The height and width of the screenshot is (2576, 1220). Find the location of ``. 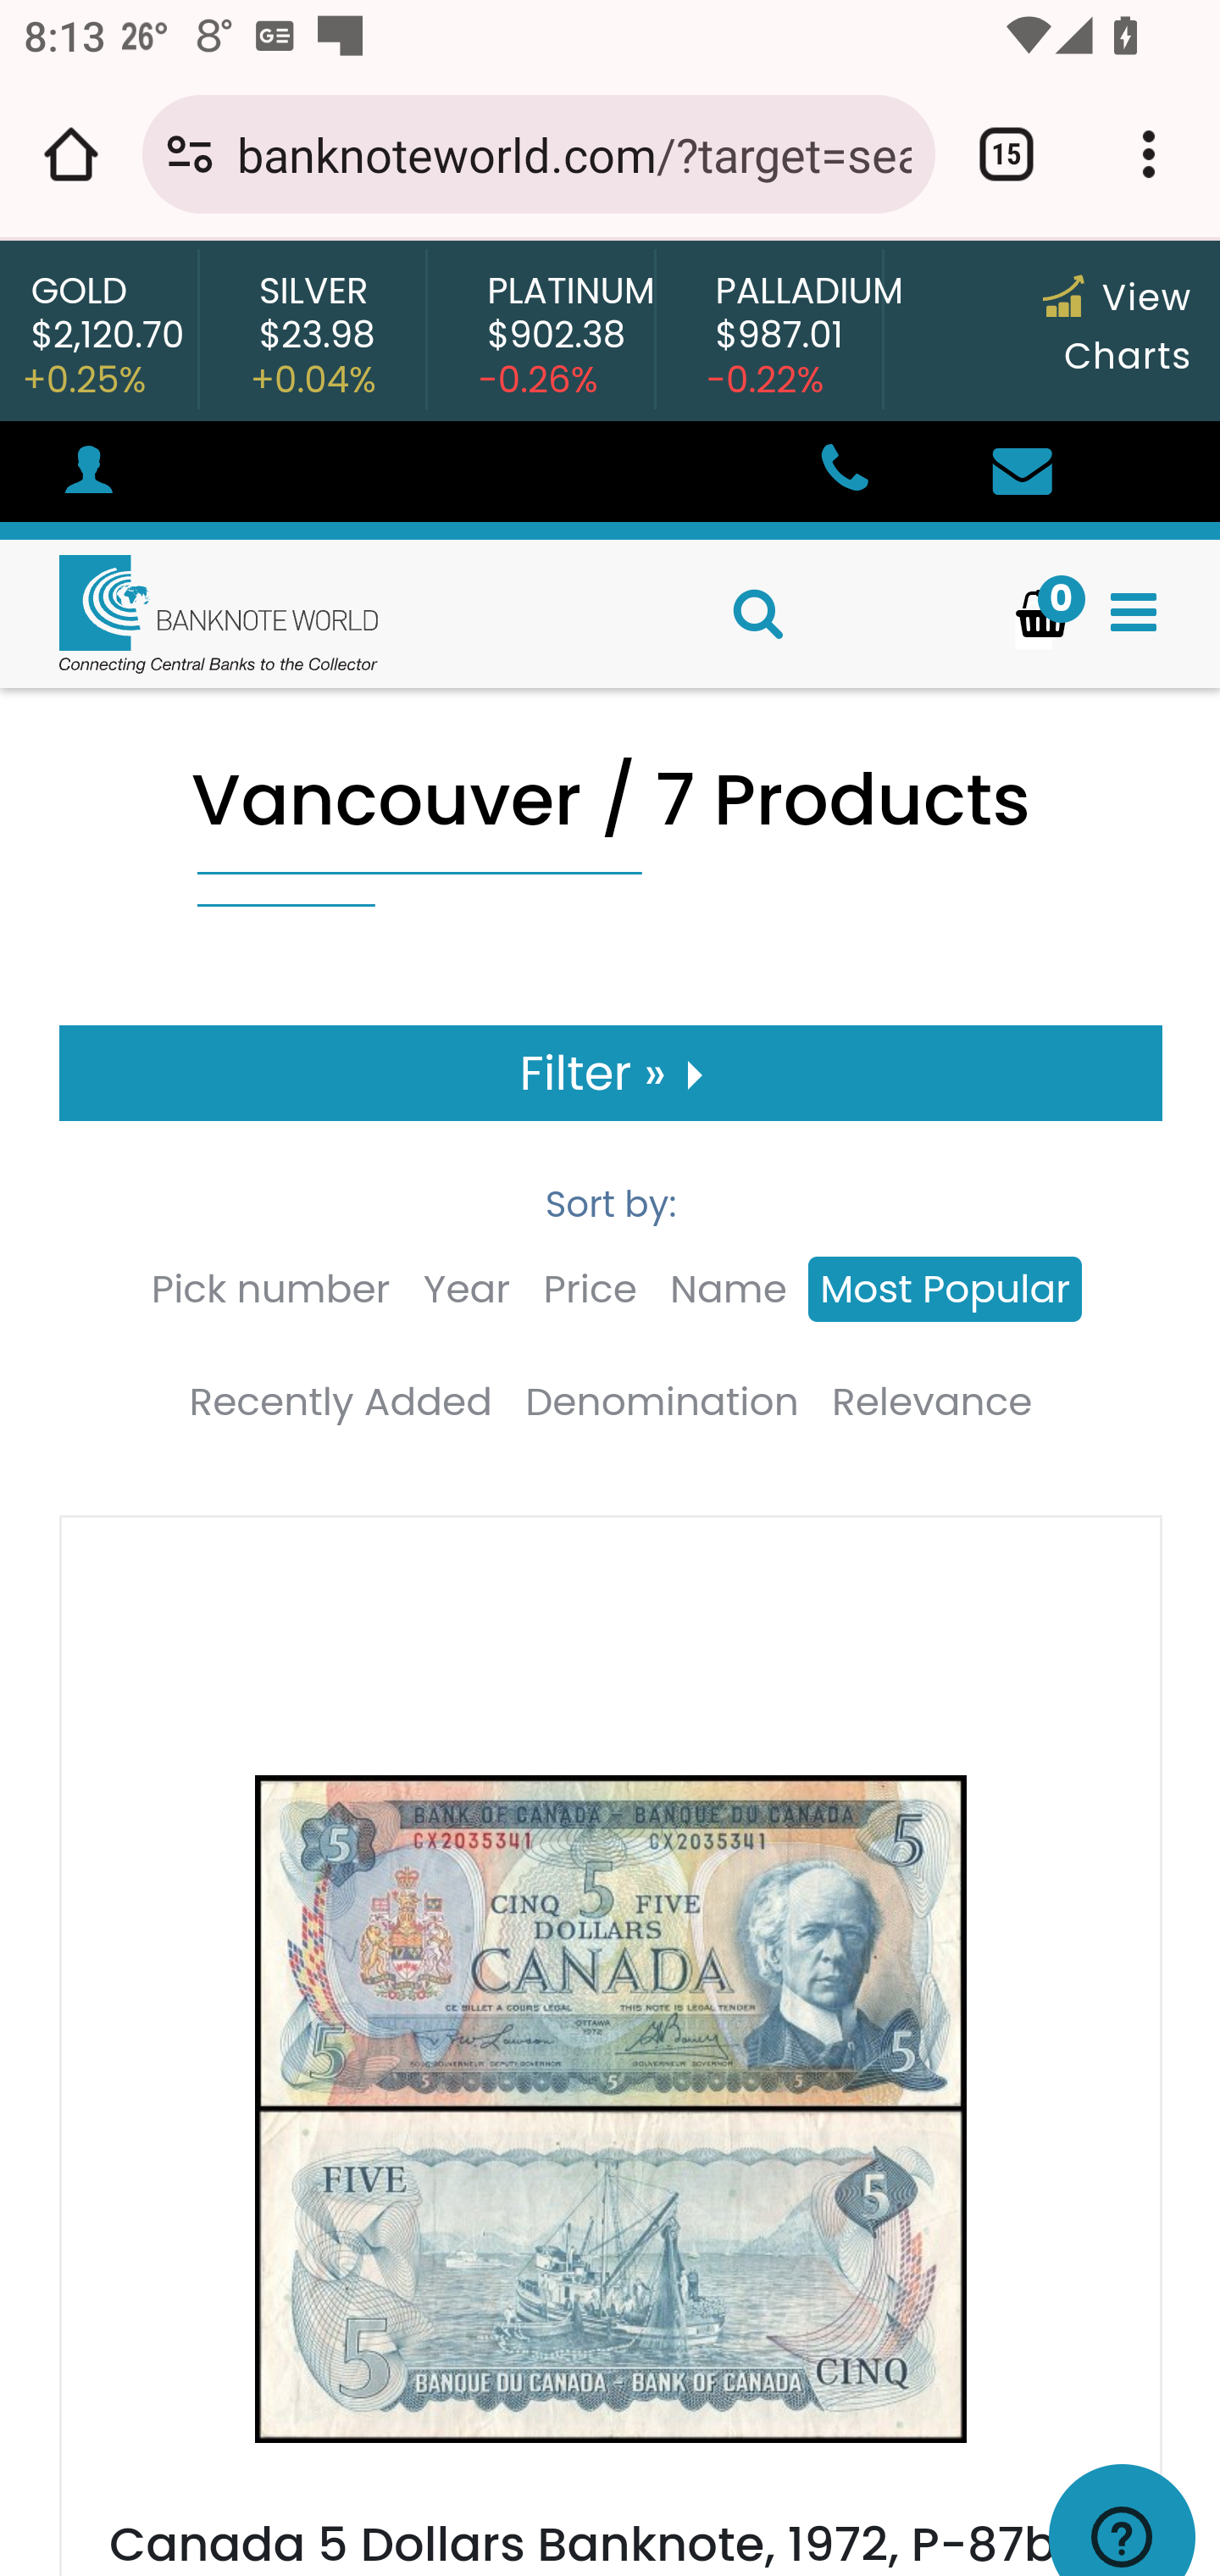

 is located at coordinates (1134, 613).